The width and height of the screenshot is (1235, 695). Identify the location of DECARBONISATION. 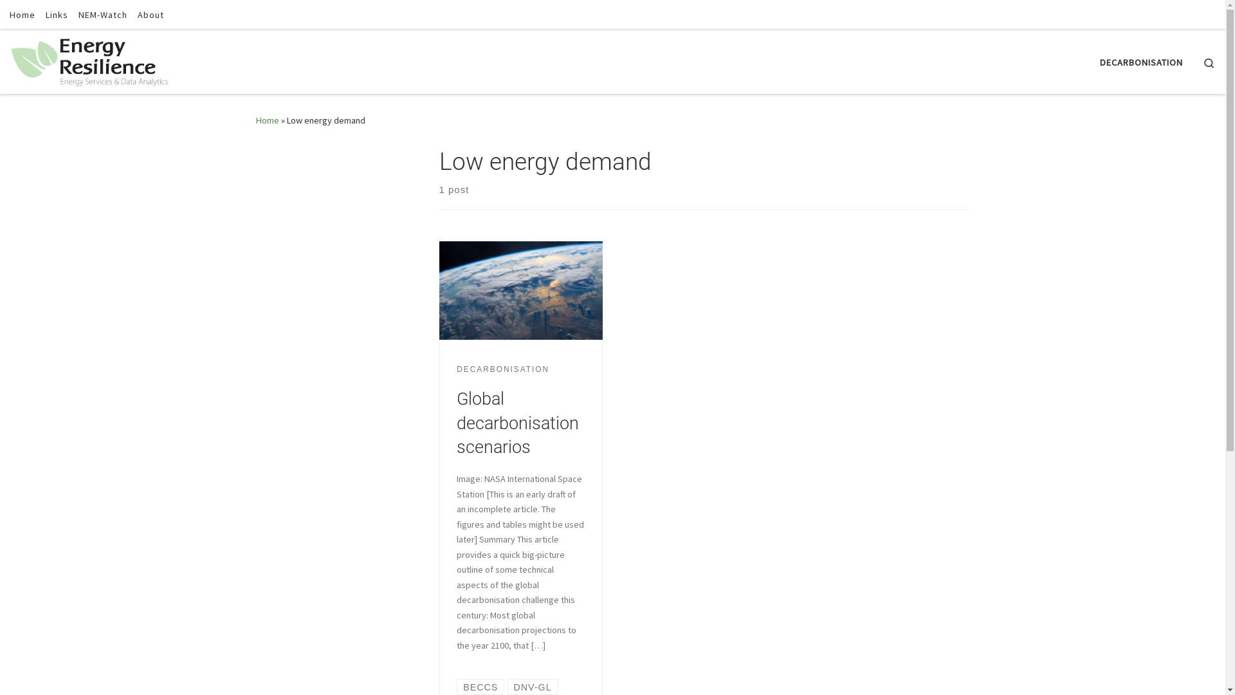
(503, 370).